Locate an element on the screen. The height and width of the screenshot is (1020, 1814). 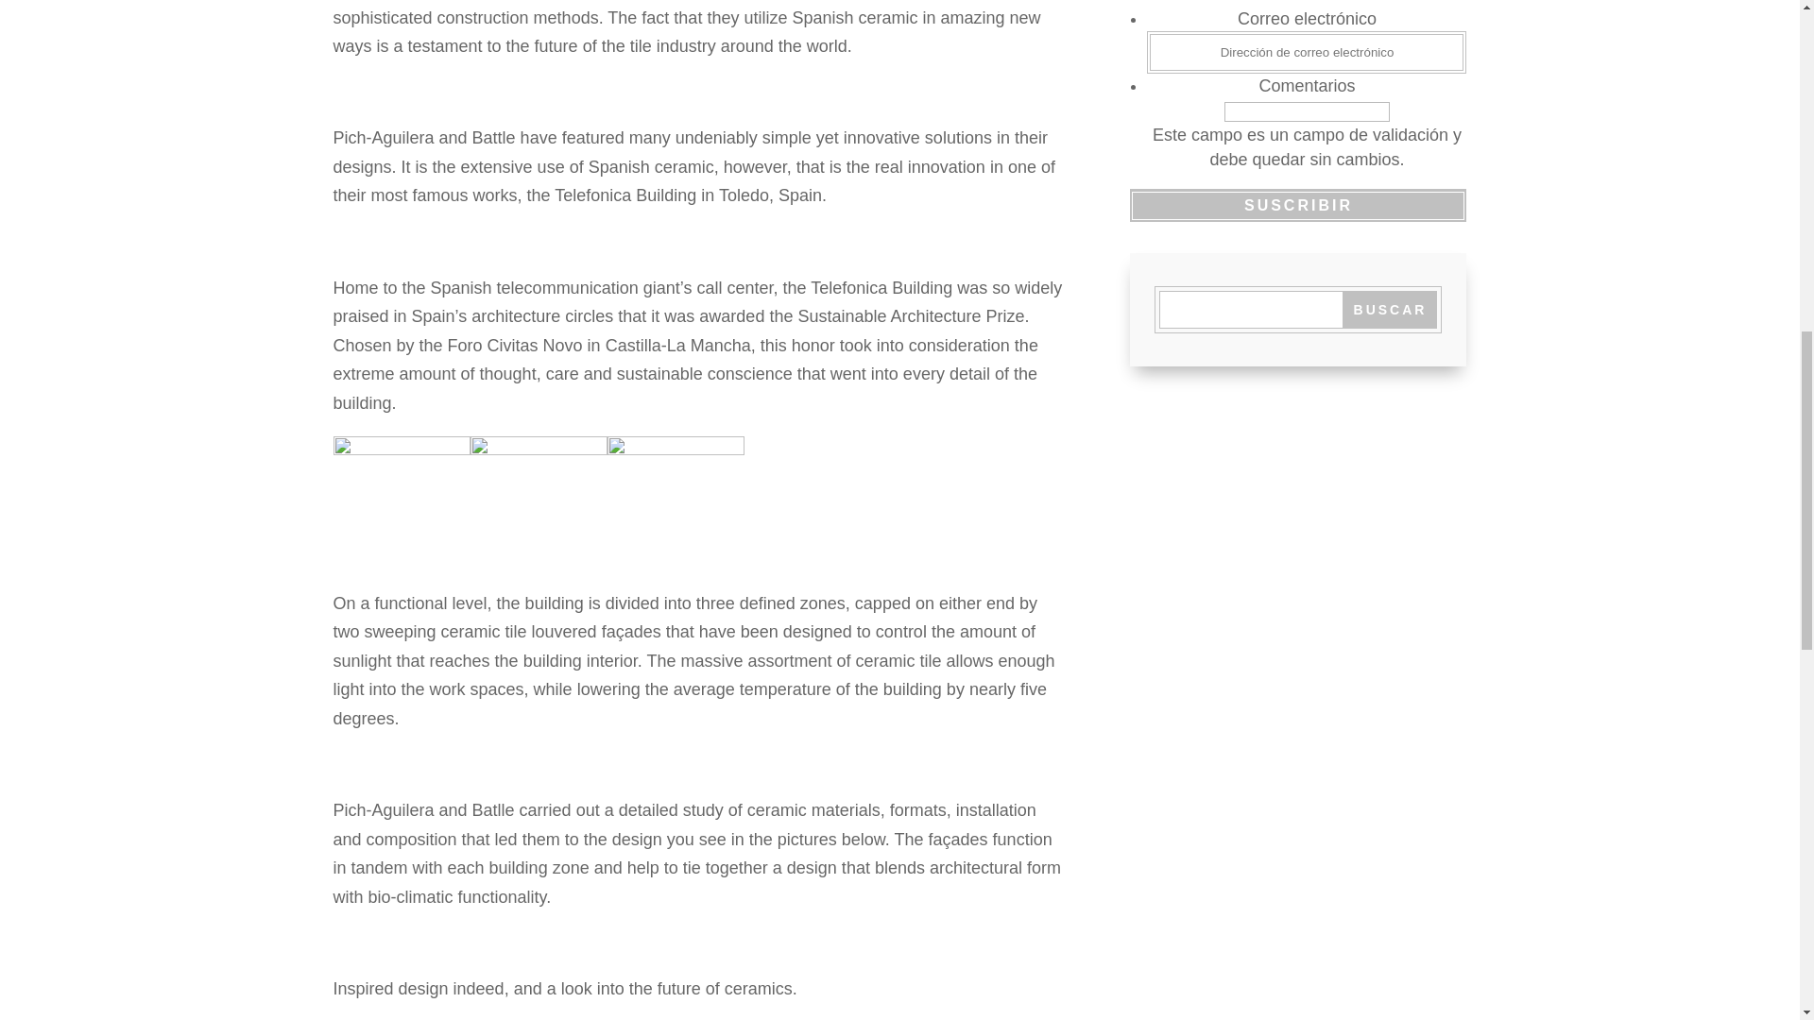
save2 is located at coordinates (539, 503).